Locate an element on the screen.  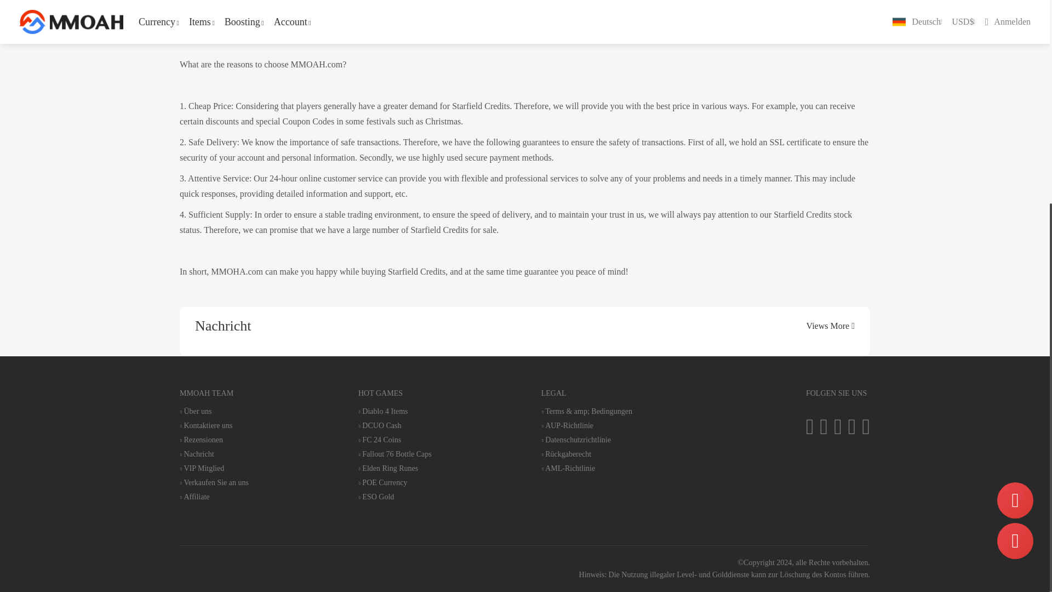
Diablo 4 Items is located at coordinates (395, 412).